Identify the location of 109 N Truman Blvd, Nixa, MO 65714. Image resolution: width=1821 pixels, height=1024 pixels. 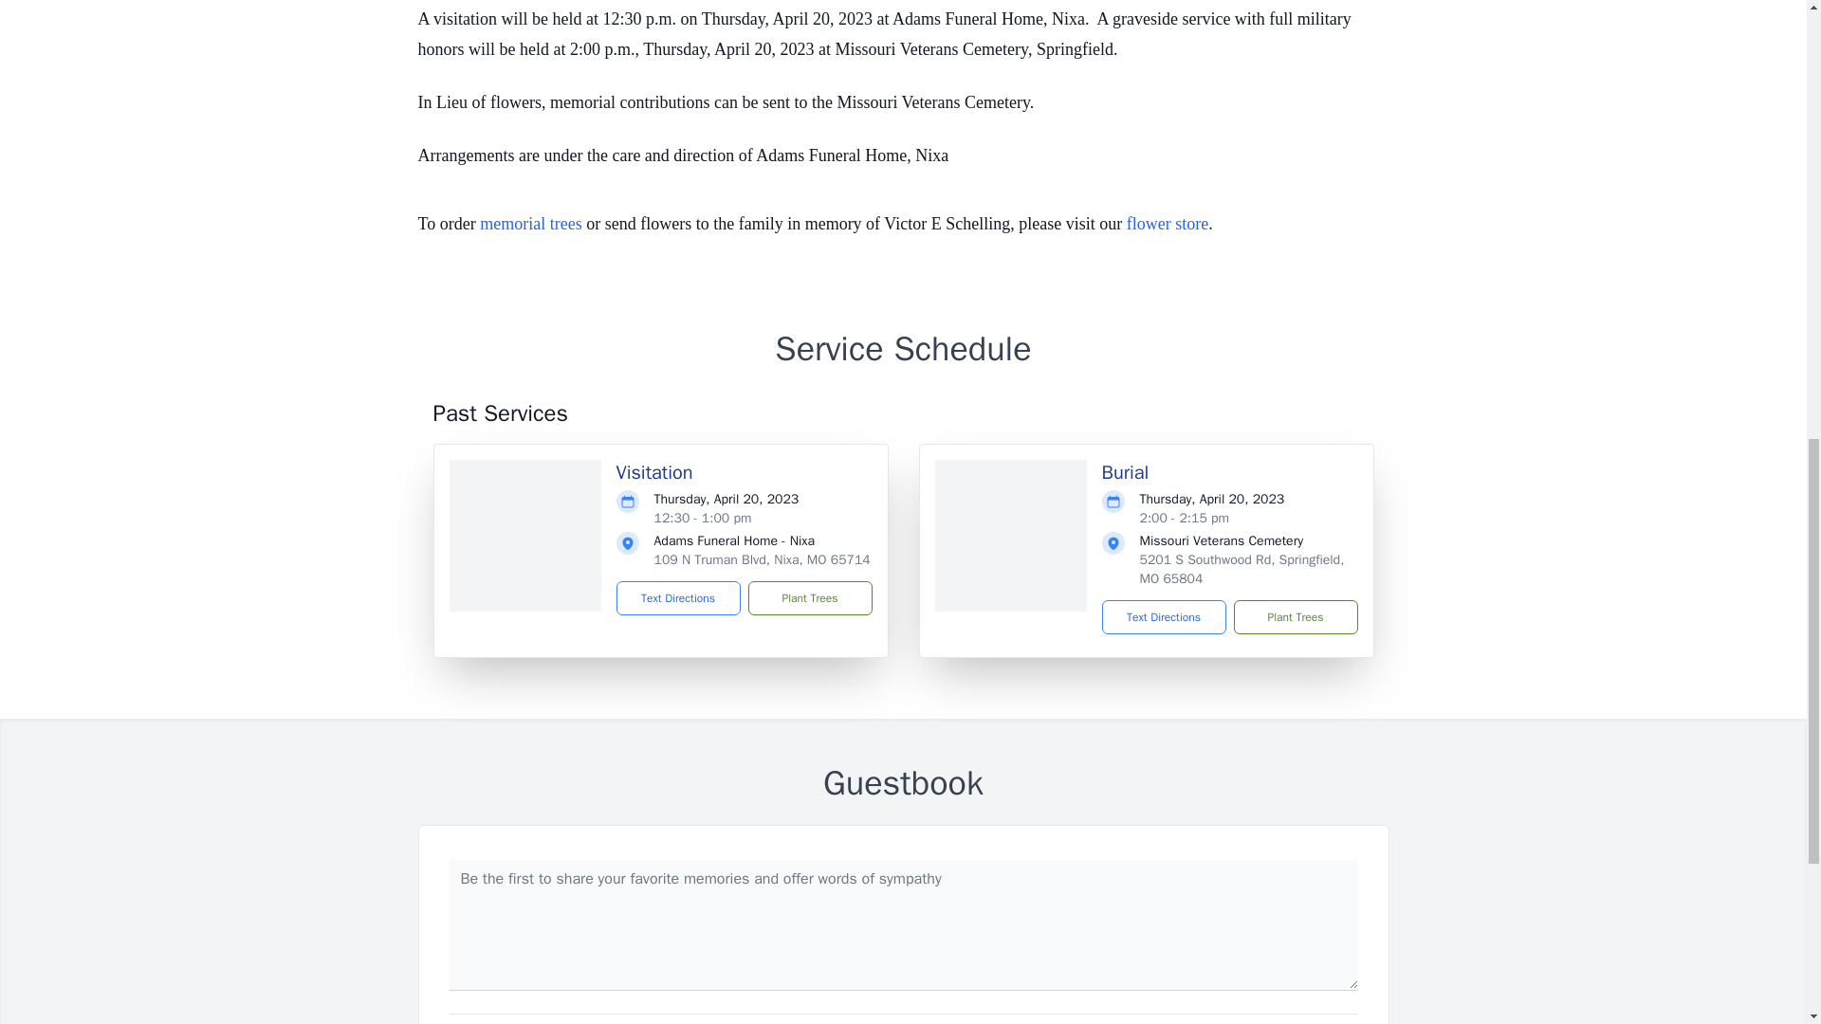
(762, 559).